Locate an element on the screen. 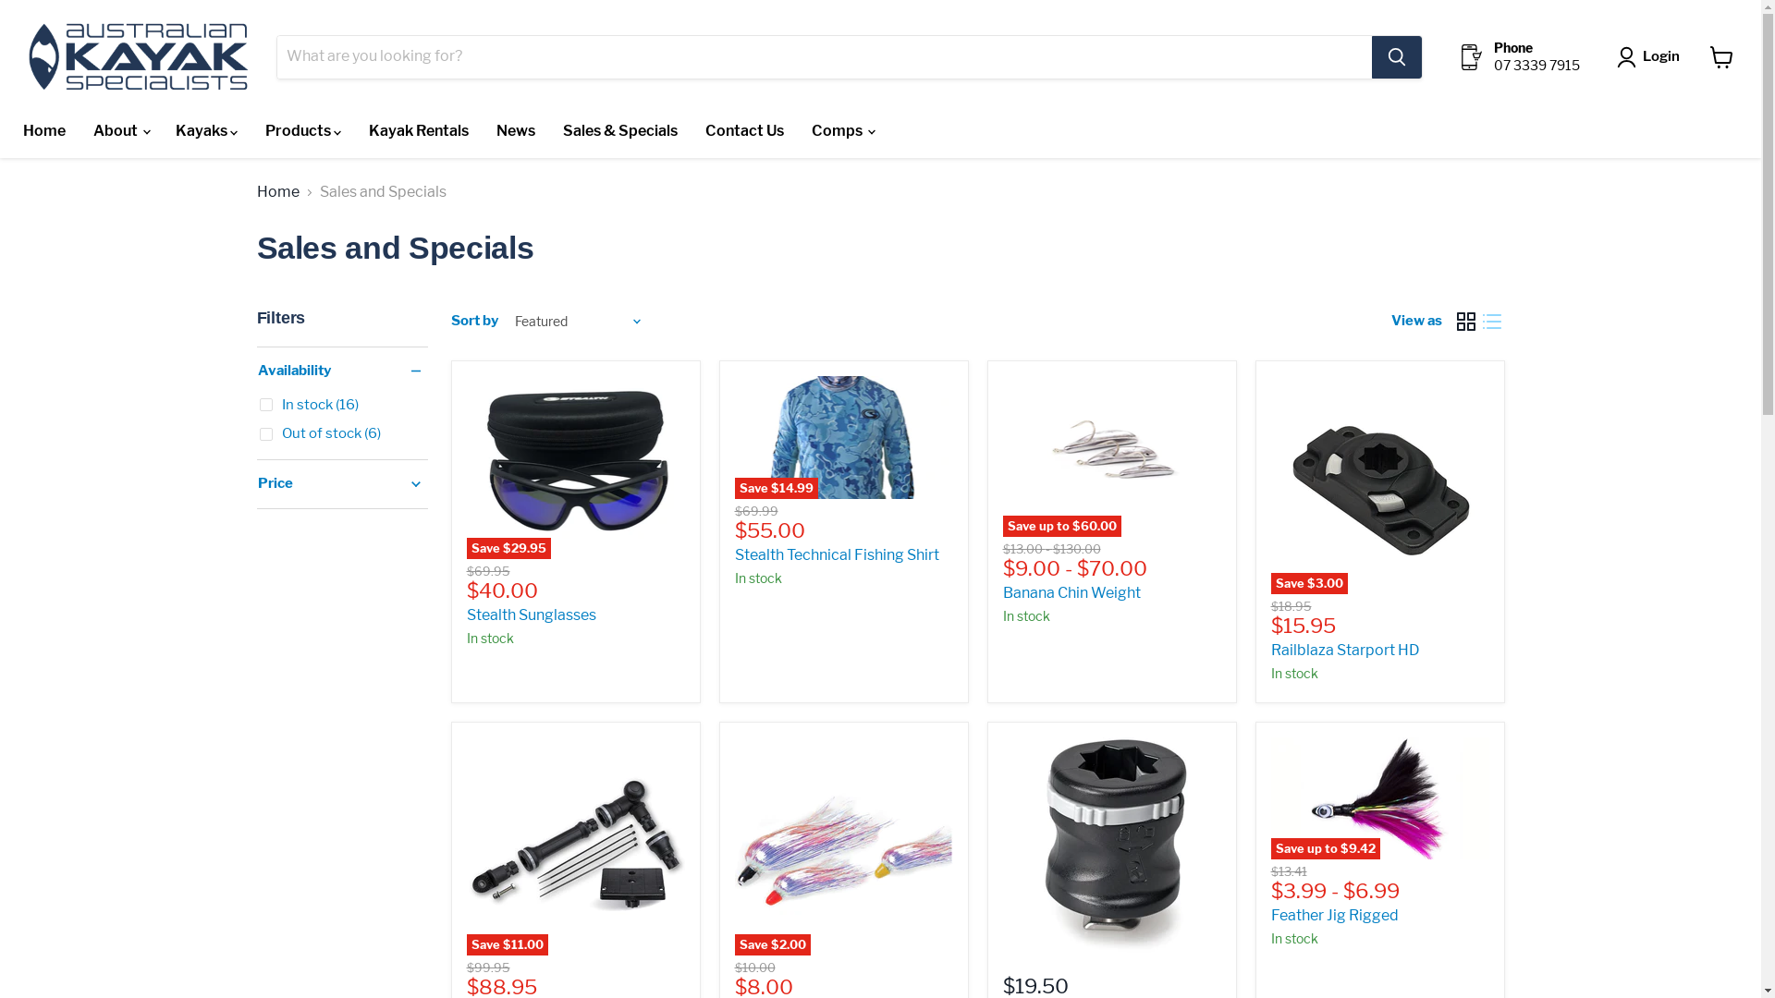  Contact Us is located at coordinates (745, 131).